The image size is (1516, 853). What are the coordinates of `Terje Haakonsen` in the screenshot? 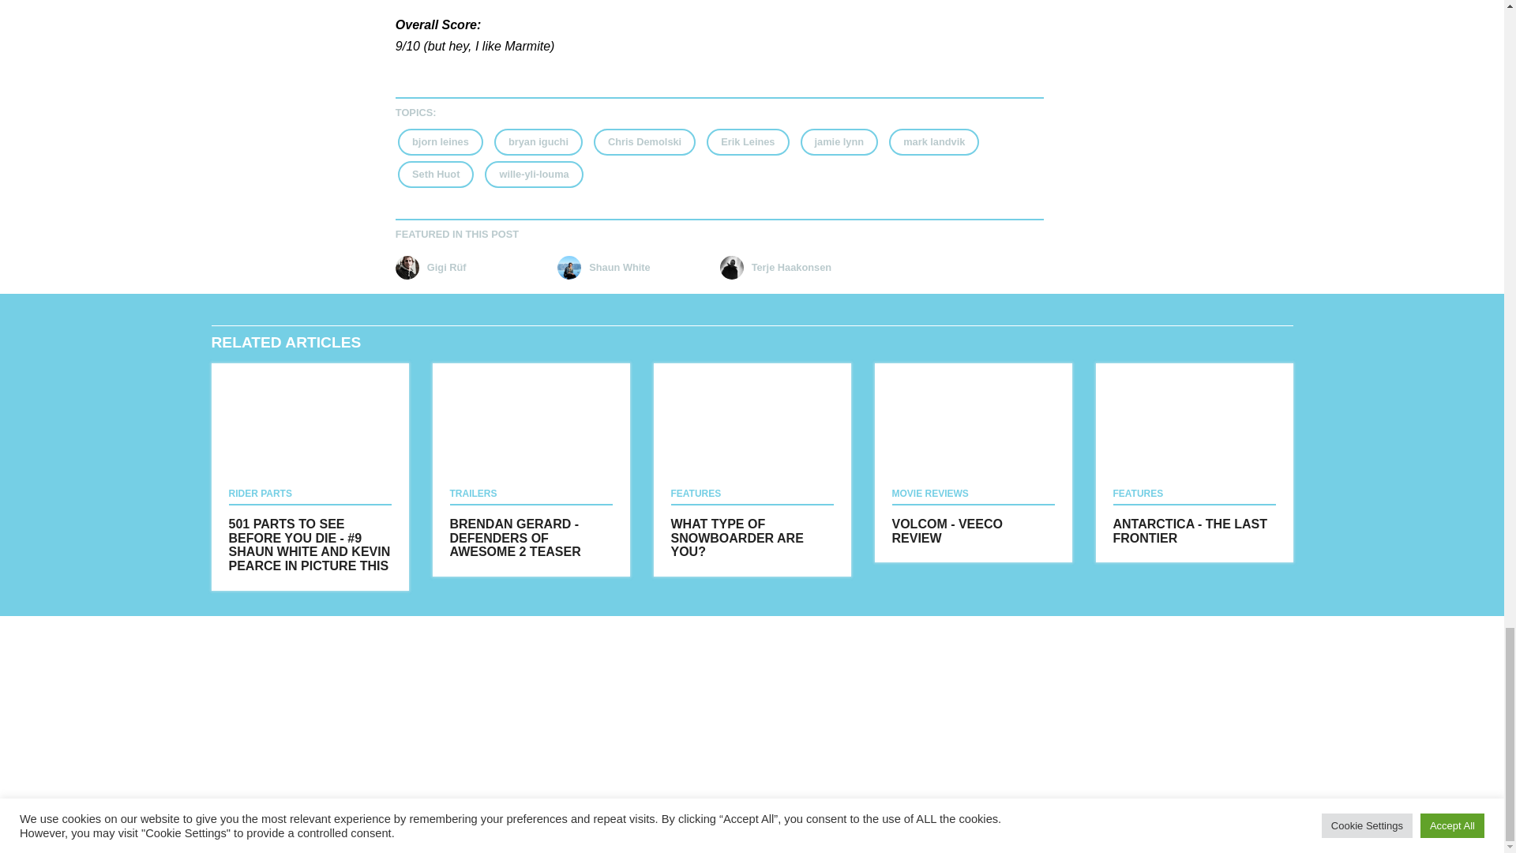 It's located at (797, 268).